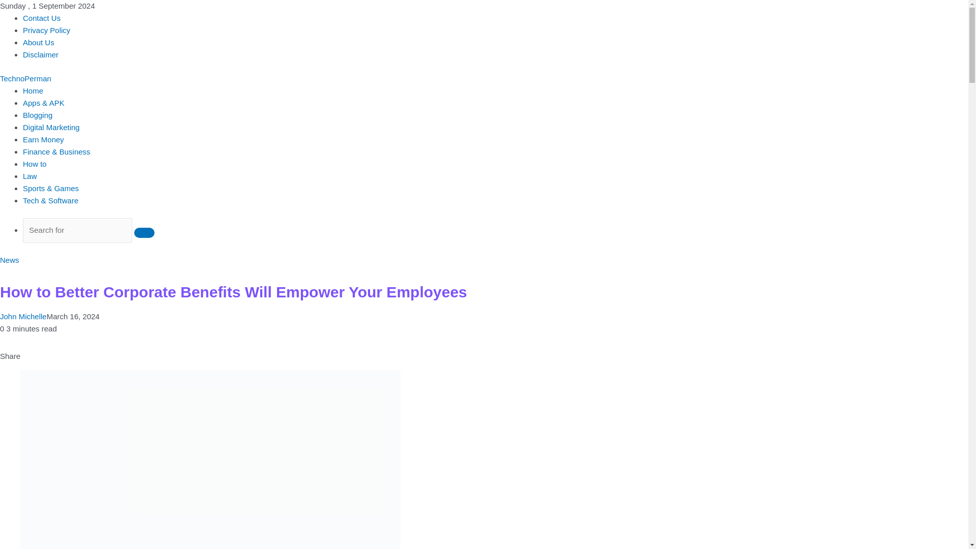 This screenshot has width=976, height=549. Describe the element at coordinates (33, 90) in the screenshot. I see `Home` at that location.